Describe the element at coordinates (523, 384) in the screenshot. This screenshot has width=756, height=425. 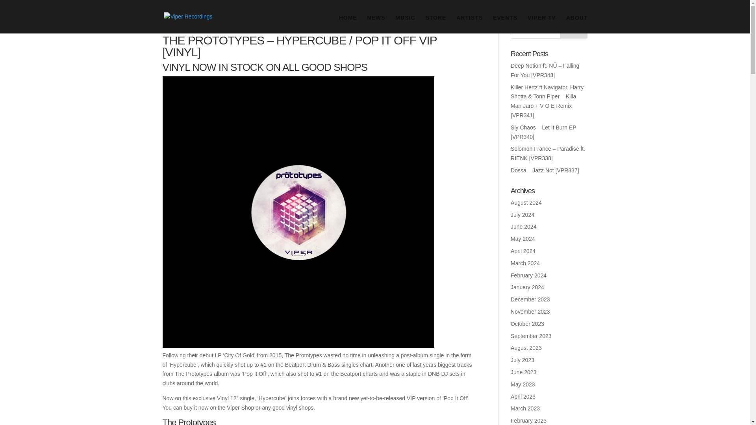
I see `May 2023` at that location.